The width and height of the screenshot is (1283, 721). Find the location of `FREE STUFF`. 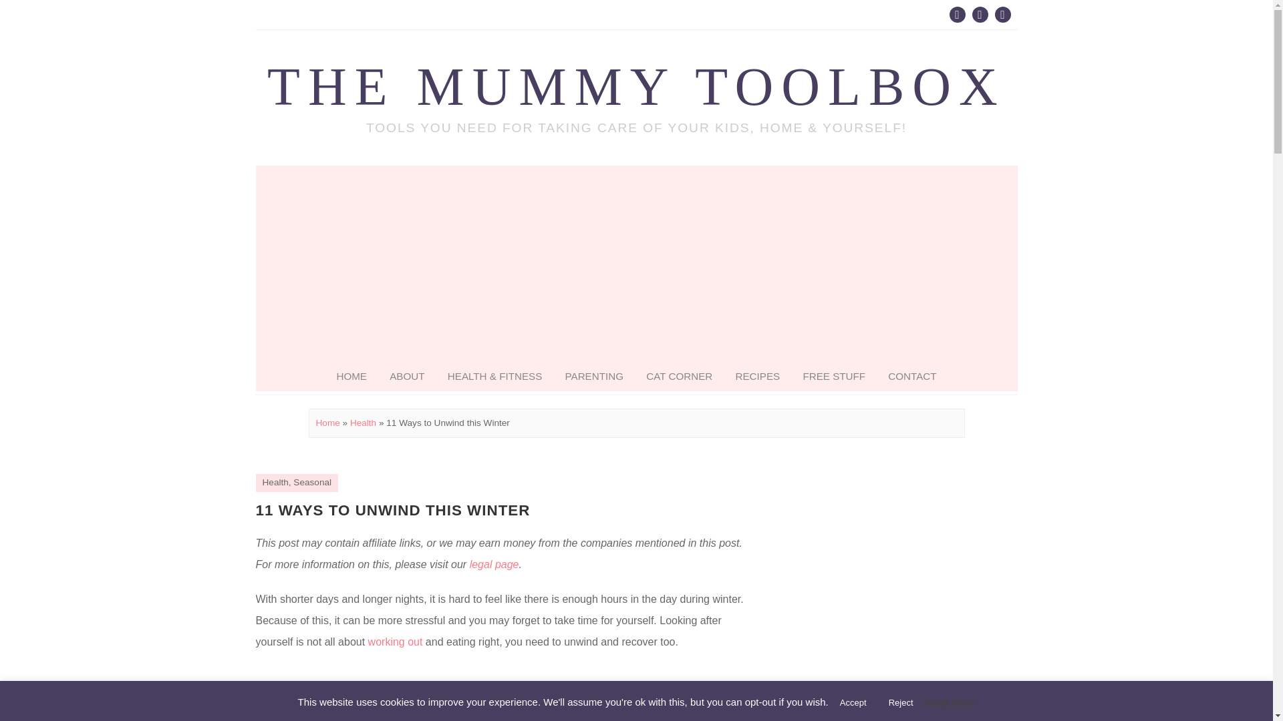

FREE STUFF is located at coordinates (834, 377).